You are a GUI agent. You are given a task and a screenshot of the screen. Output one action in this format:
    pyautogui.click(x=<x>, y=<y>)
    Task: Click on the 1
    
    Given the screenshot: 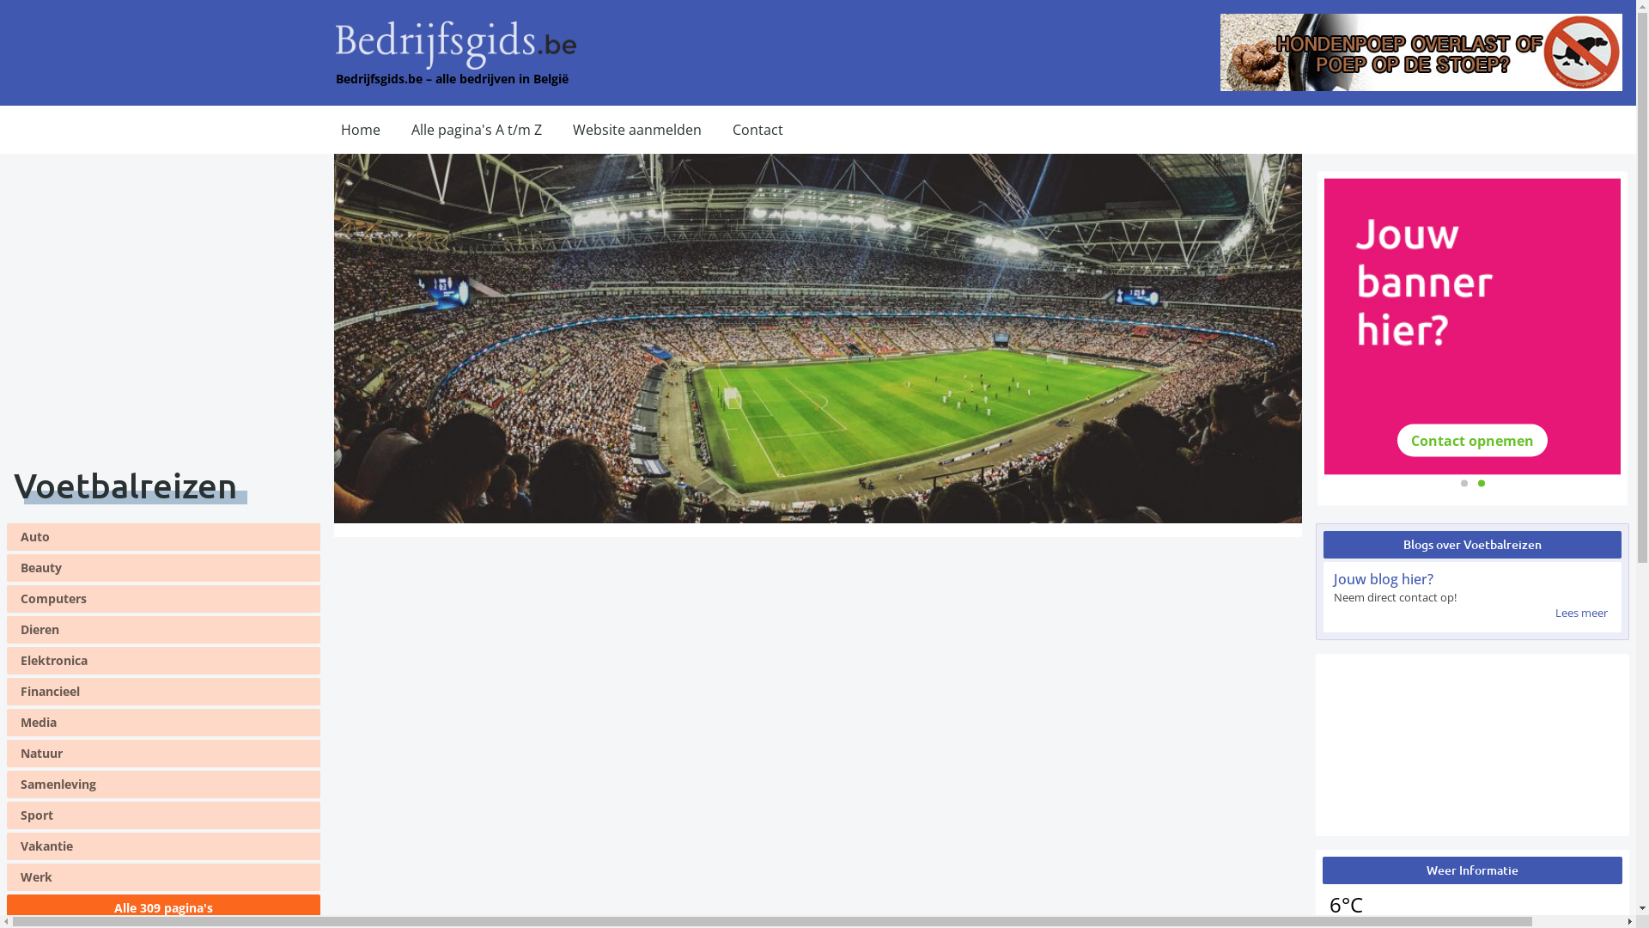 What is the action you would take?
    pyautogui.click(x=1463, y=483)
    